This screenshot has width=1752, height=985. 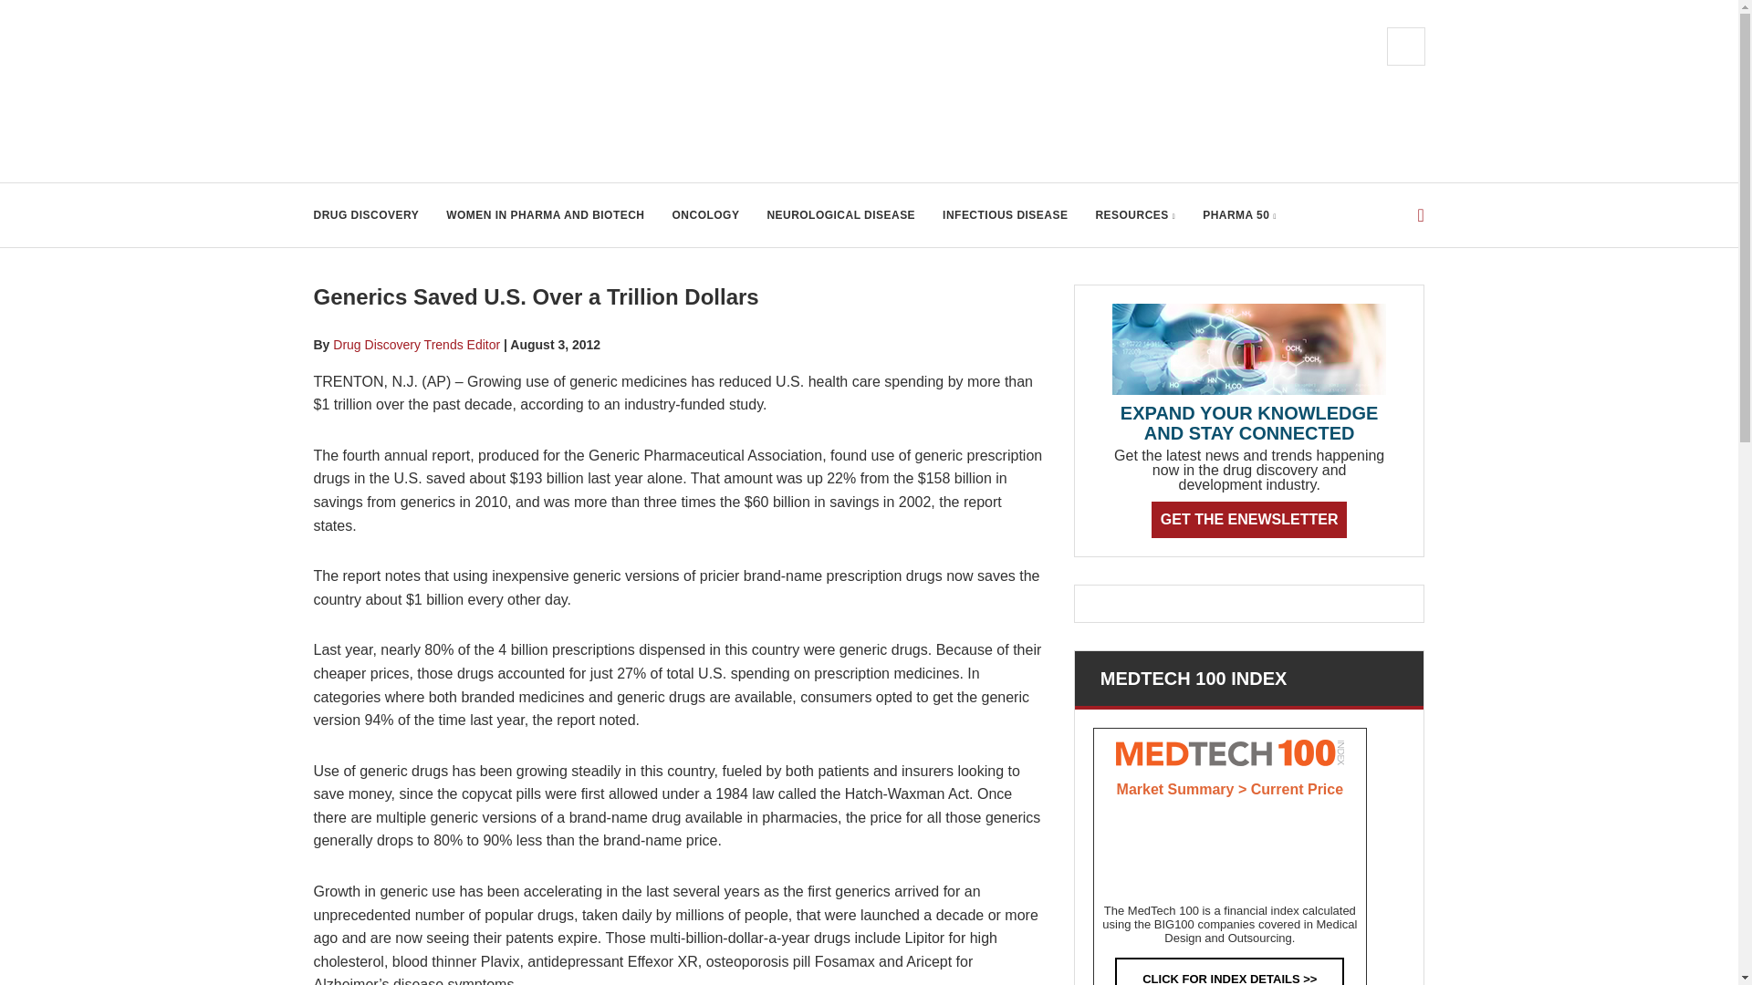 I want to click on RESOURCES, so click(x=1135, y=215).